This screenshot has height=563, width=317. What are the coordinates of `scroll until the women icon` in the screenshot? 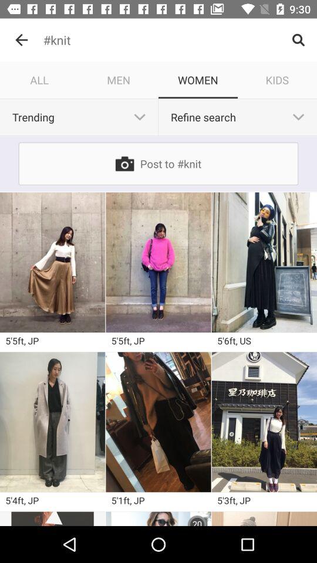 It's located at (198, 80).